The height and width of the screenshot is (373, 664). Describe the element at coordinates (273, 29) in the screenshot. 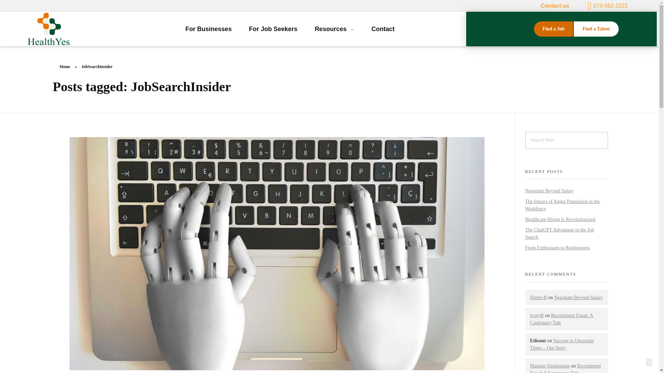

I see `For Job Seekers` at that location.